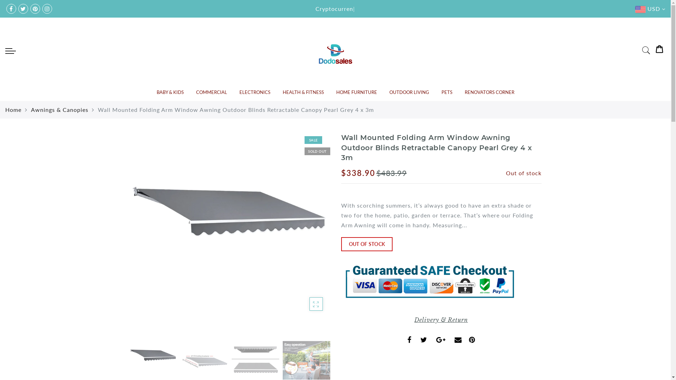  I want to click on Home, so click(13, 110).